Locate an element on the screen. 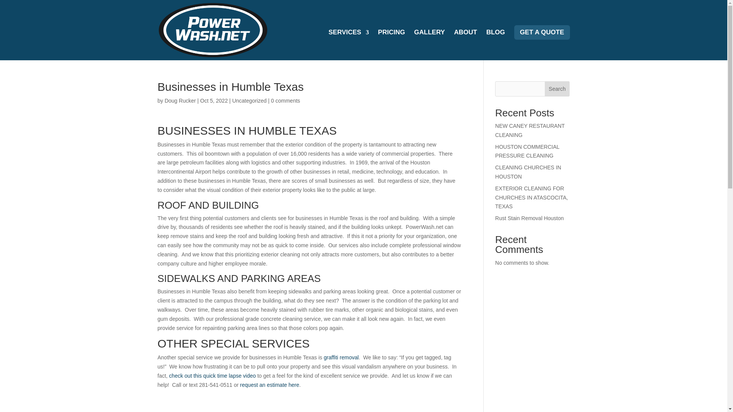  check out this quick time lapse video is located at coordinates (212, 375).